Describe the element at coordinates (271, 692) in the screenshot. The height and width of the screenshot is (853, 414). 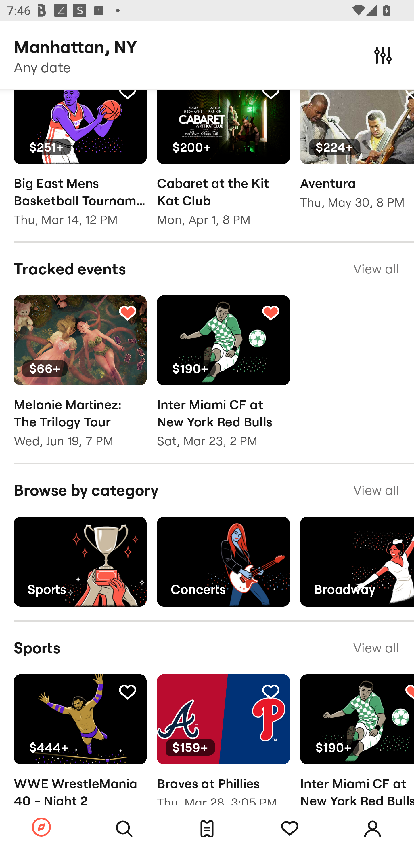
I see `Tracking` at that location.